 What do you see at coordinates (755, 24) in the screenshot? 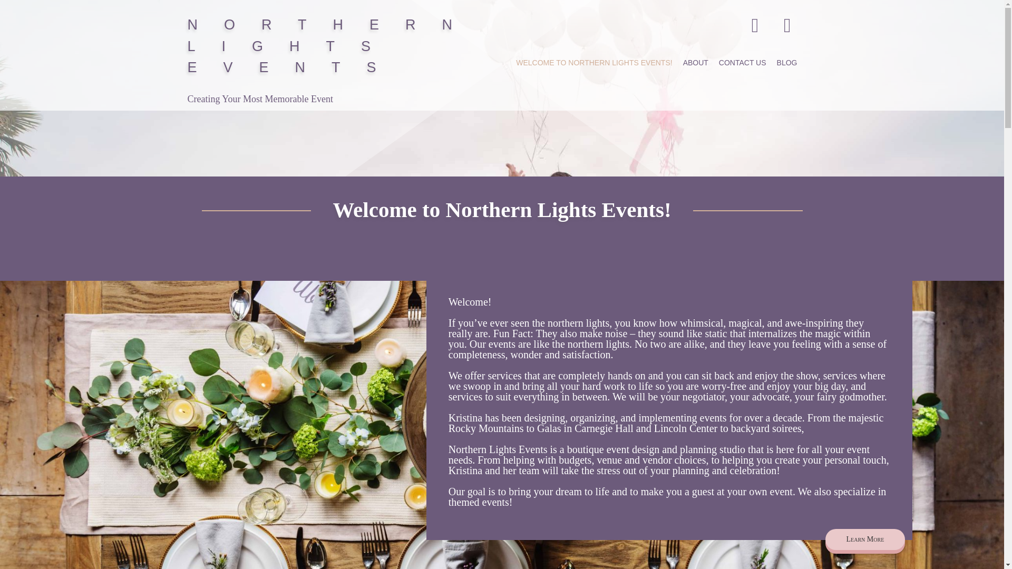
I see `FACEBOOK` at bounding box center [755, 24].